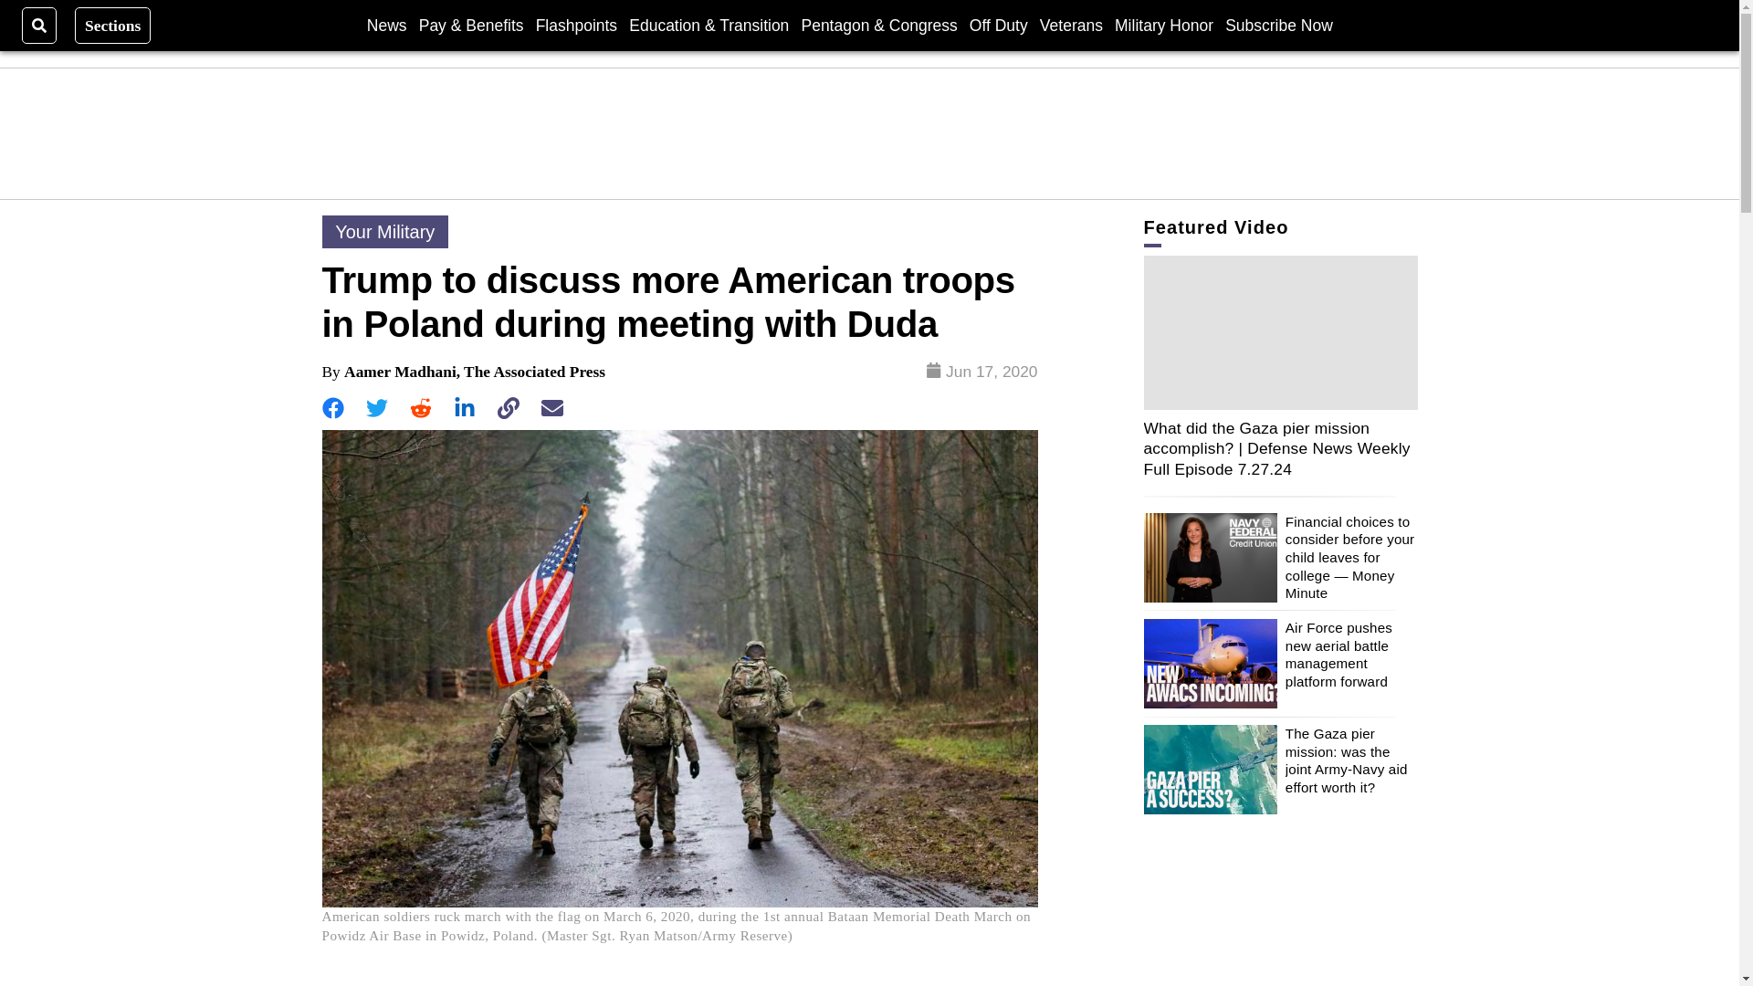 This screenshot has height=986, width=1753. I want to click on Sections, so click(113, 25).